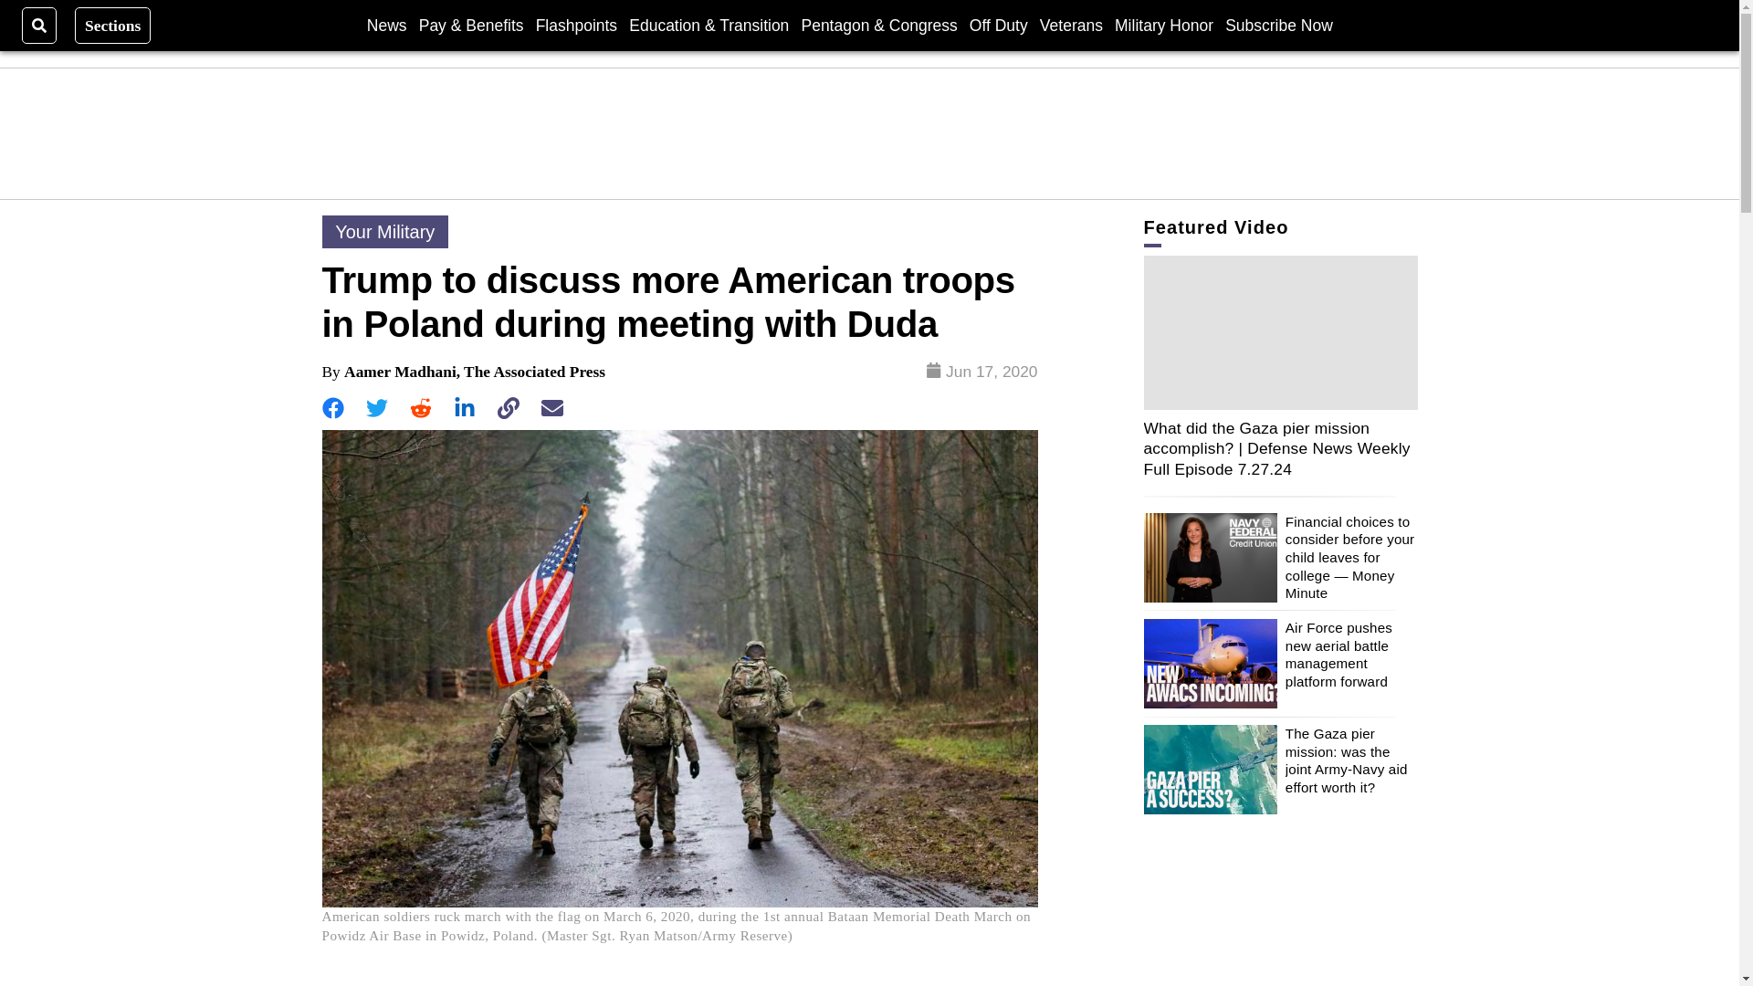 This screenshot has height=986, width=1753. I want to click on Sections, so click(113, 25).